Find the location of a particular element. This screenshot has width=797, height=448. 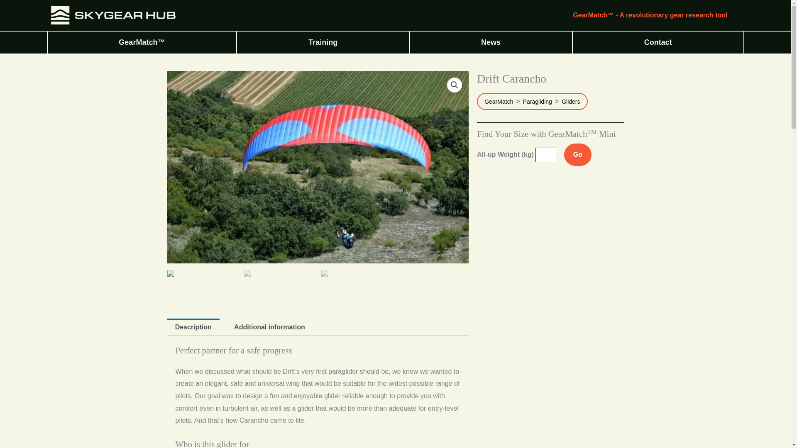

Training is located at coordinates (323, 42).